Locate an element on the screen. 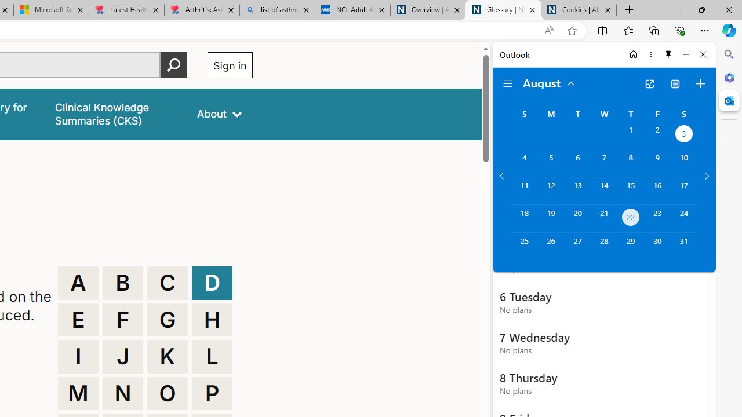  Friday, August 9, 2024.  is located at coordinates (657, 163).